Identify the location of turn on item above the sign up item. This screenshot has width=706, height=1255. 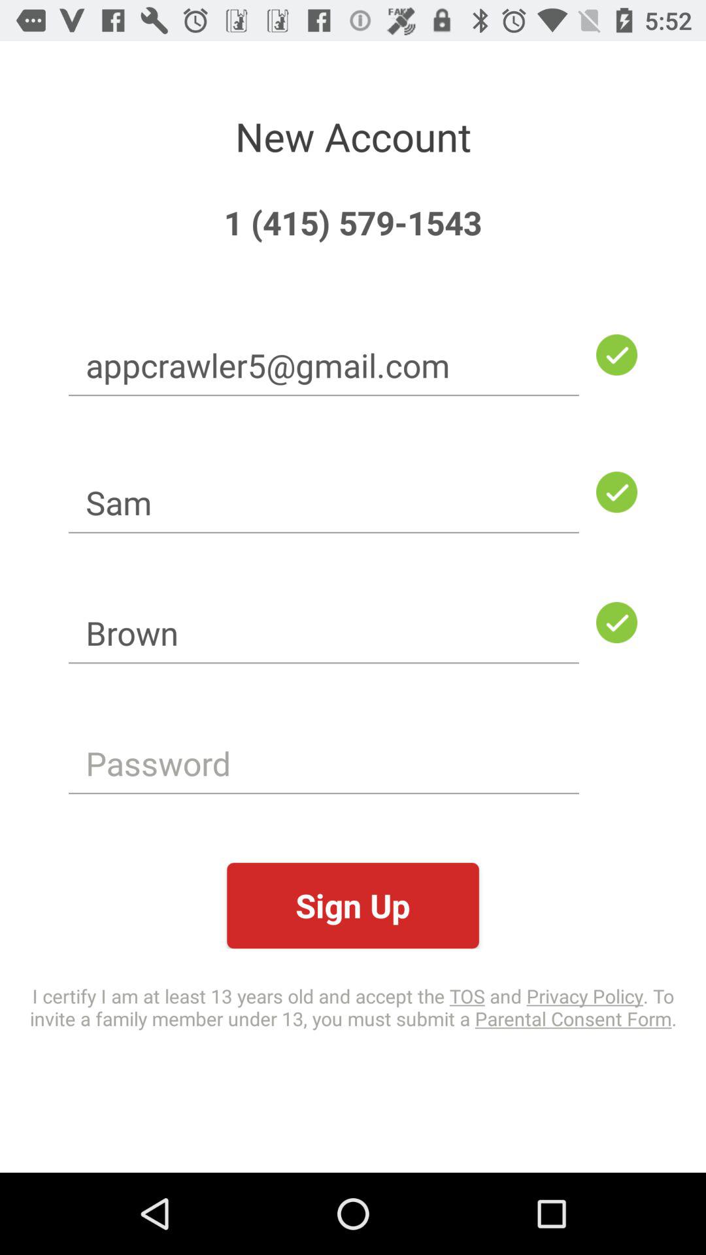
(324, 763).